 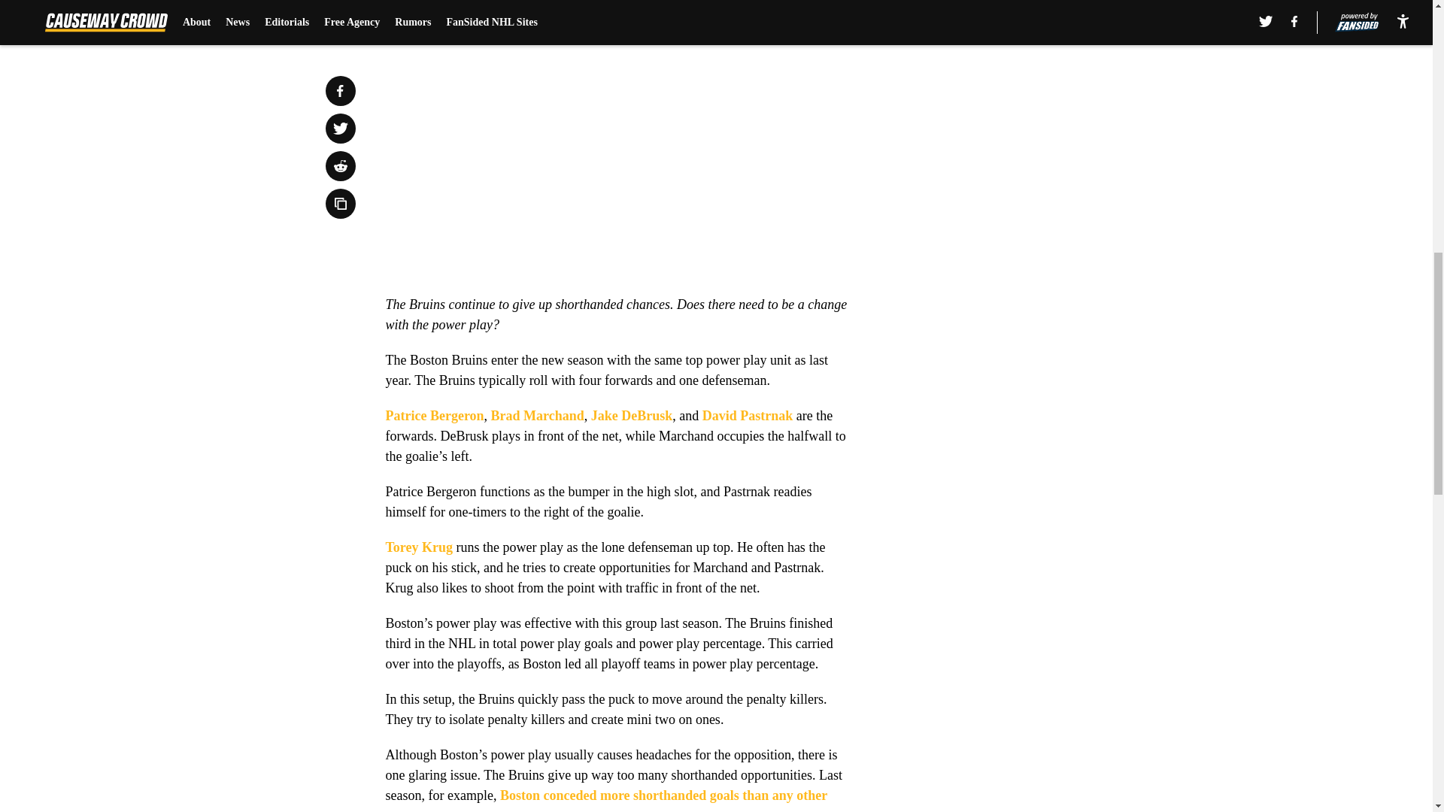 I want to click on Torey Krug, so click(x=419, y=547).